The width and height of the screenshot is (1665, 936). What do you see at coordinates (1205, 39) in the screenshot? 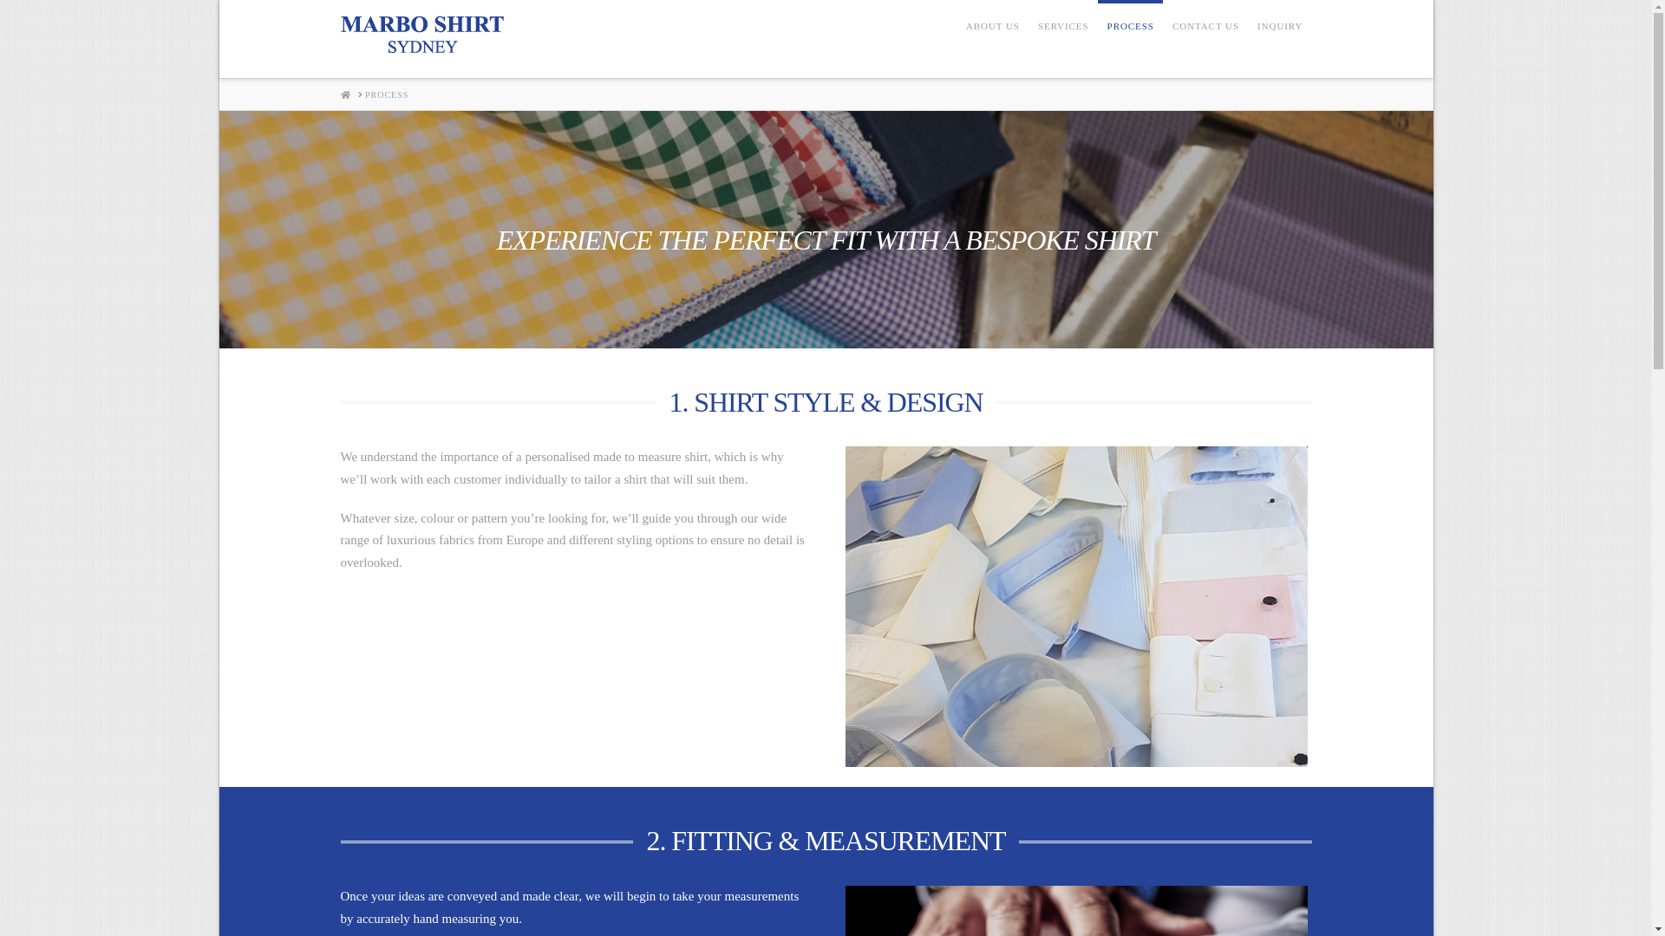
I see `CONTACT US` at bounding box center [1205, 39].